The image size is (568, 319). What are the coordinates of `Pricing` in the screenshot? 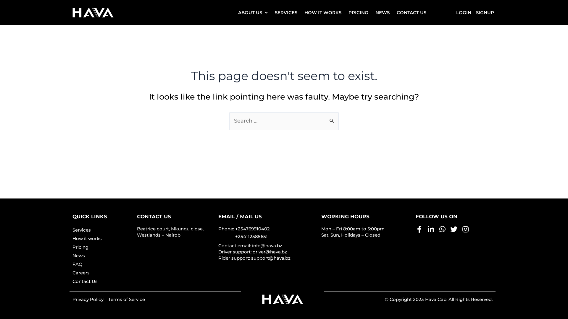 It's located at (102, 247).